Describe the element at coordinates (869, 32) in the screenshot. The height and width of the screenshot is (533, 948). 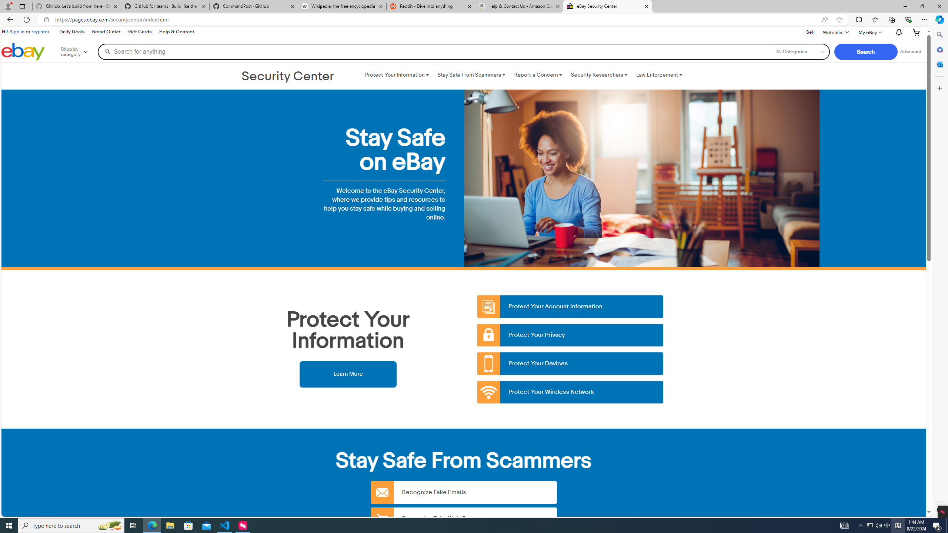
I see `My eBayExpand My eBay` at that location.